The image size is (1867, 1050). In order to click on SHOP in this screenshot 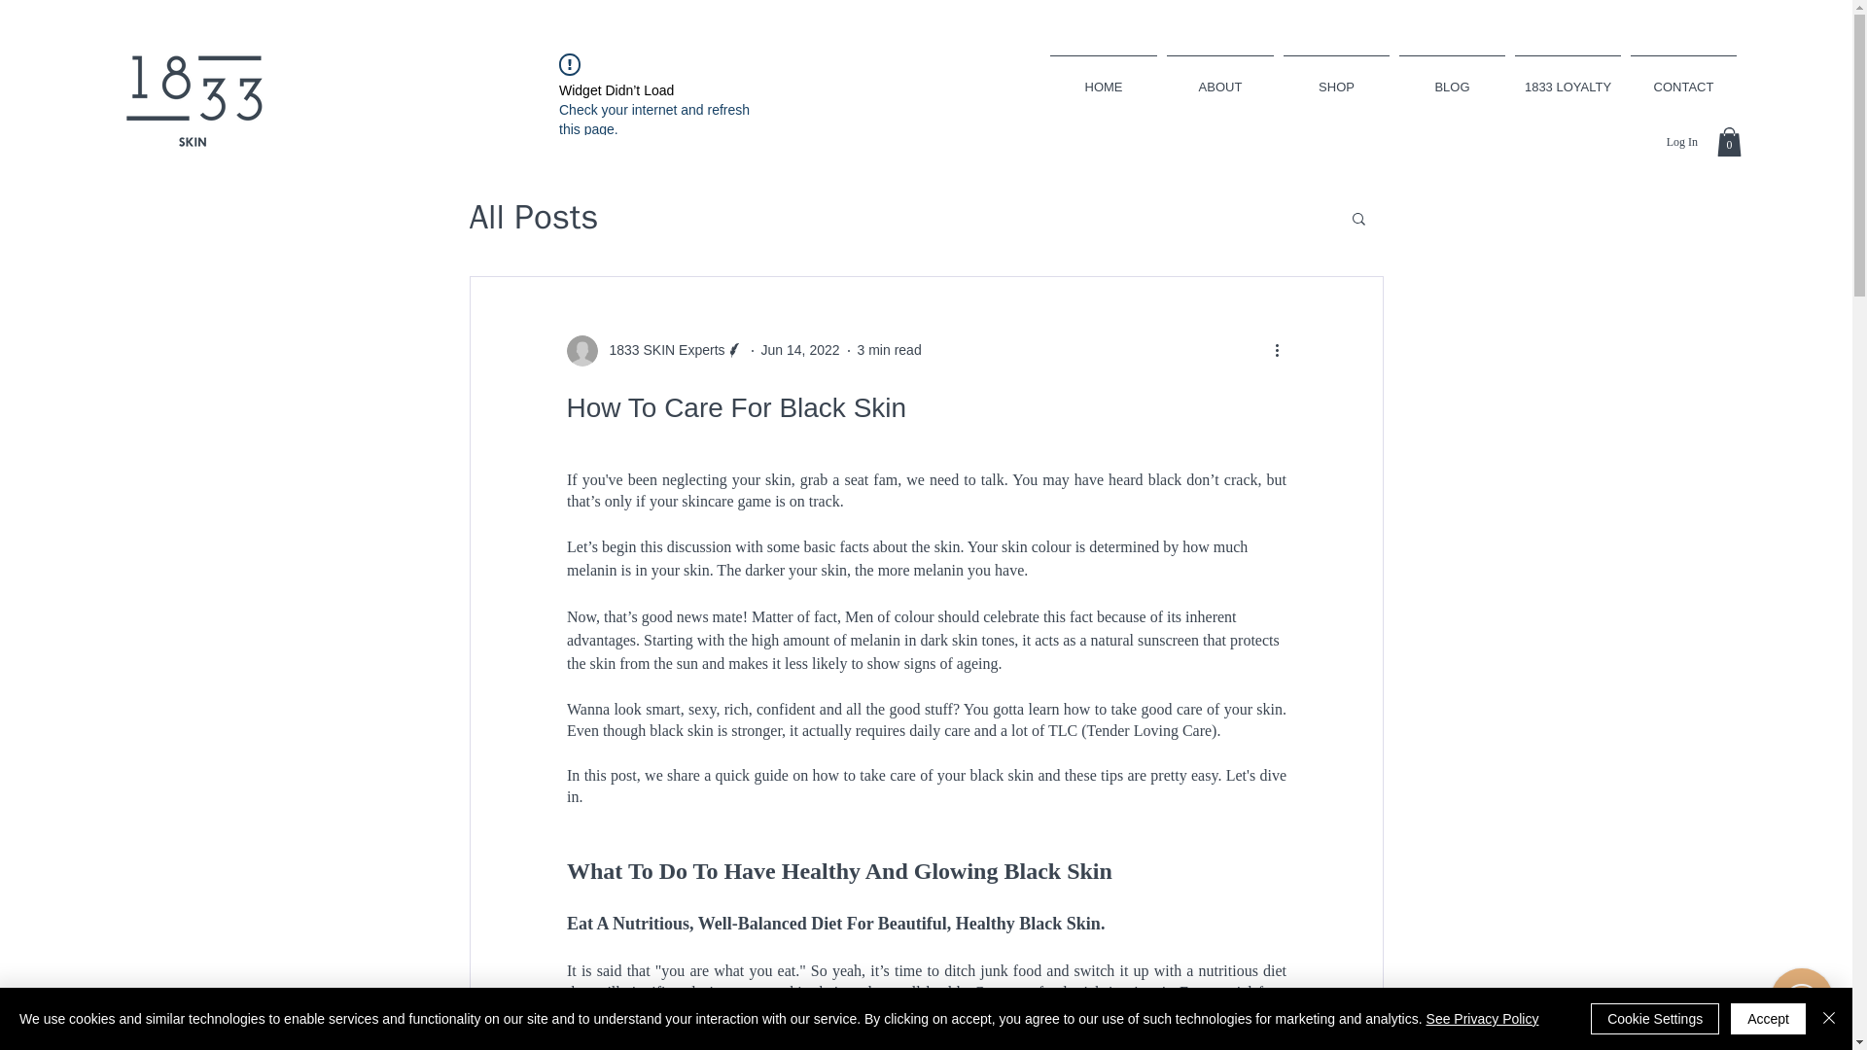, I will do `click(1336, 78)`.